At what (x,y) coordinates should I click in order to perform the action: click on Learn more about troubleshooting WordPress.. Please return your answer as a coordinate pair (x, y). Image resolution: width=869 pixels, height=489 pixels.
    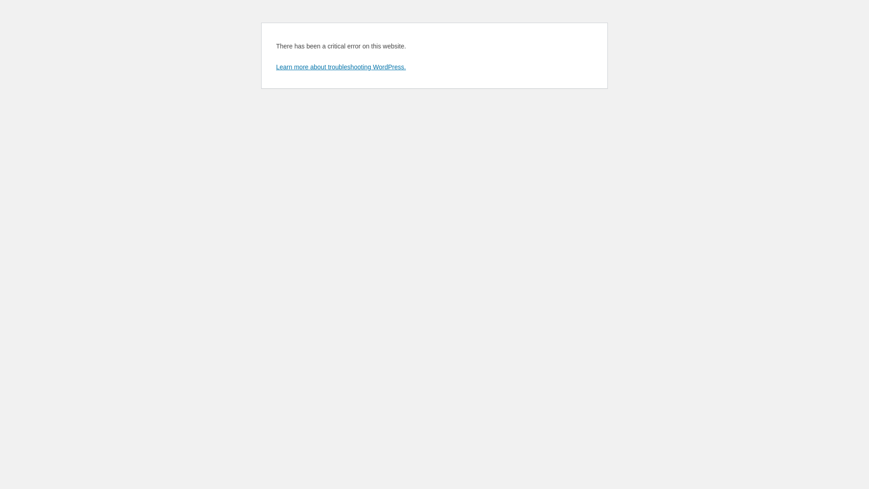
    Looking at the image, I should click on (341, 67).